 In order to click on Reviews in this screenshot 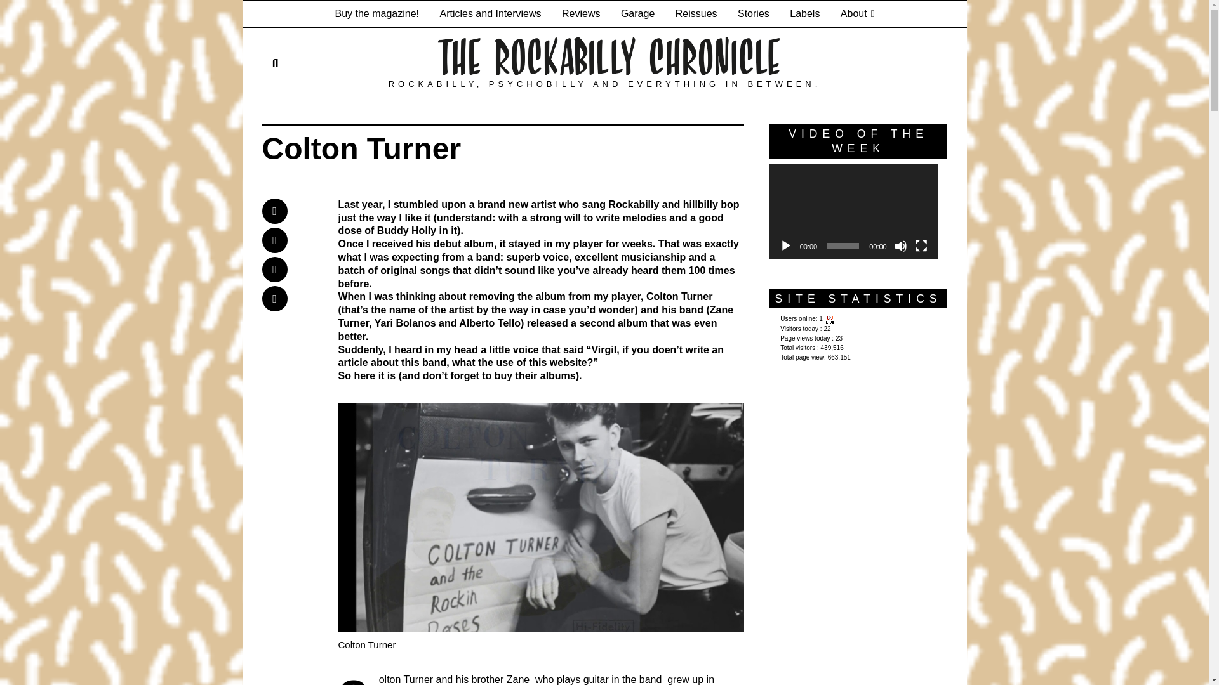, I will do `click(580, 14)`.